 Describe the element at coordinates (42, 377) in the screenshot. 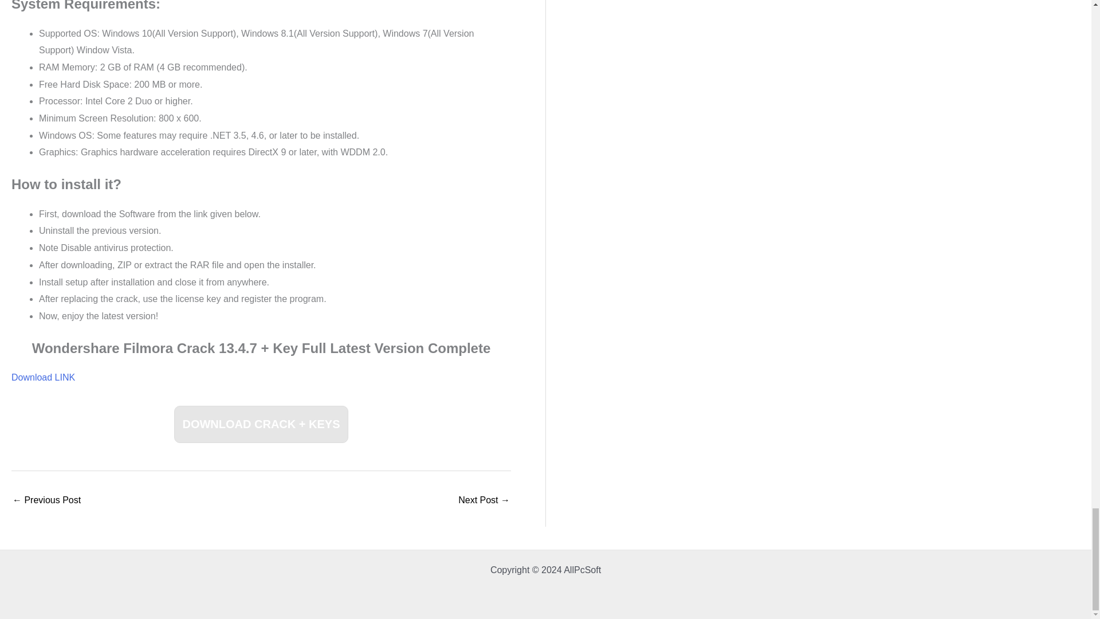

I see `Download LINK` at that location.